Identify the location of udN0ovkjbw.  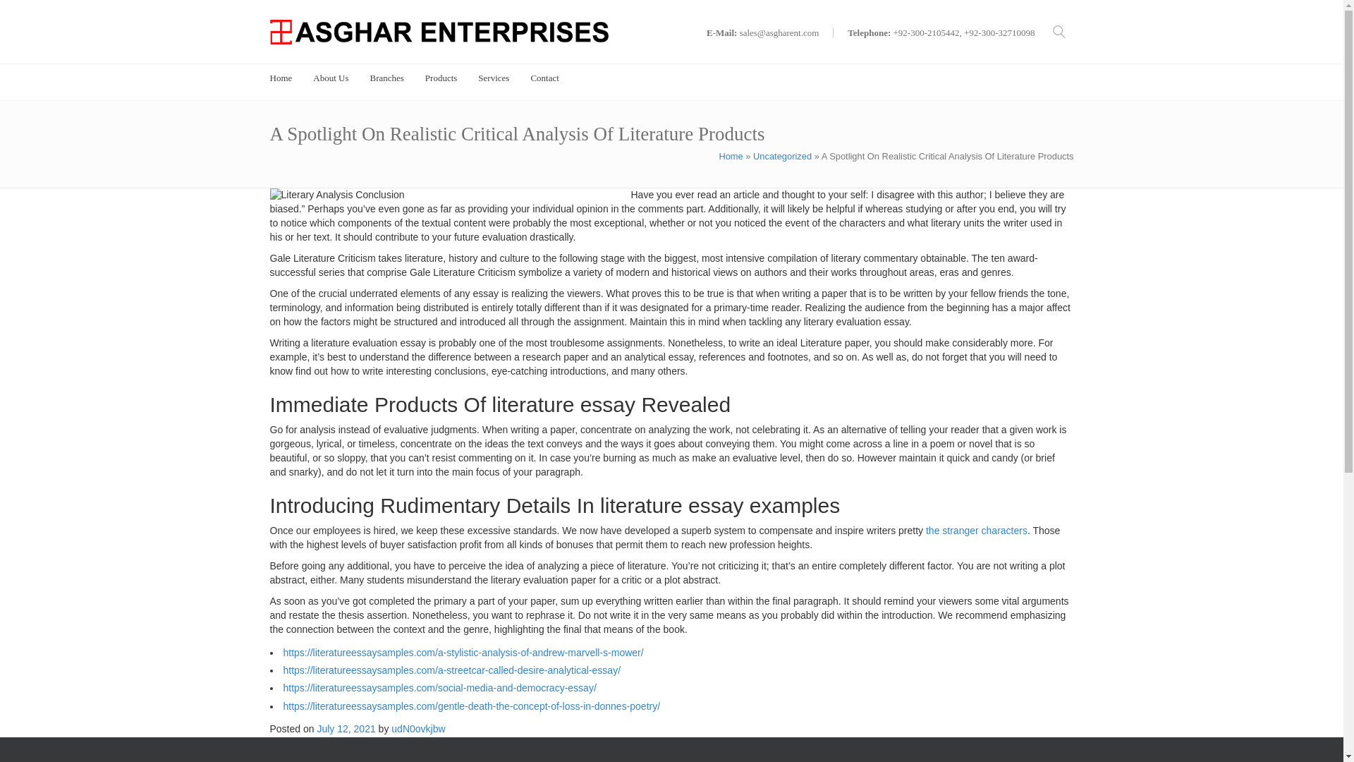
(417, 728).